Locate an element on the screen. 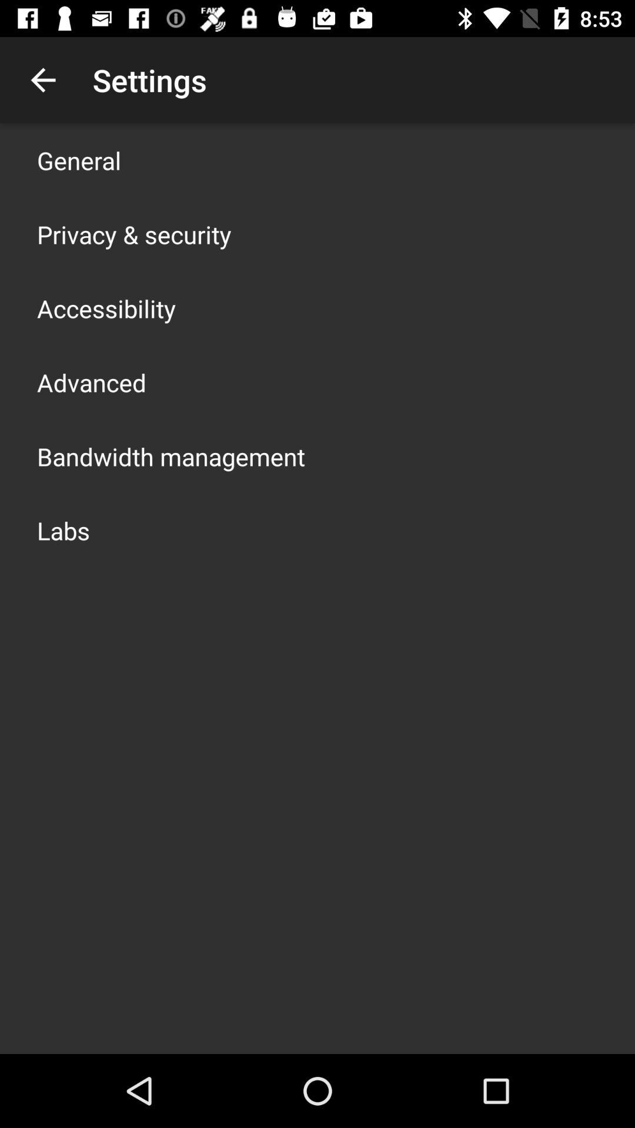 The height and width of the screenshot is (1128, 635). jump until the general is located at coordinates (79, 160).